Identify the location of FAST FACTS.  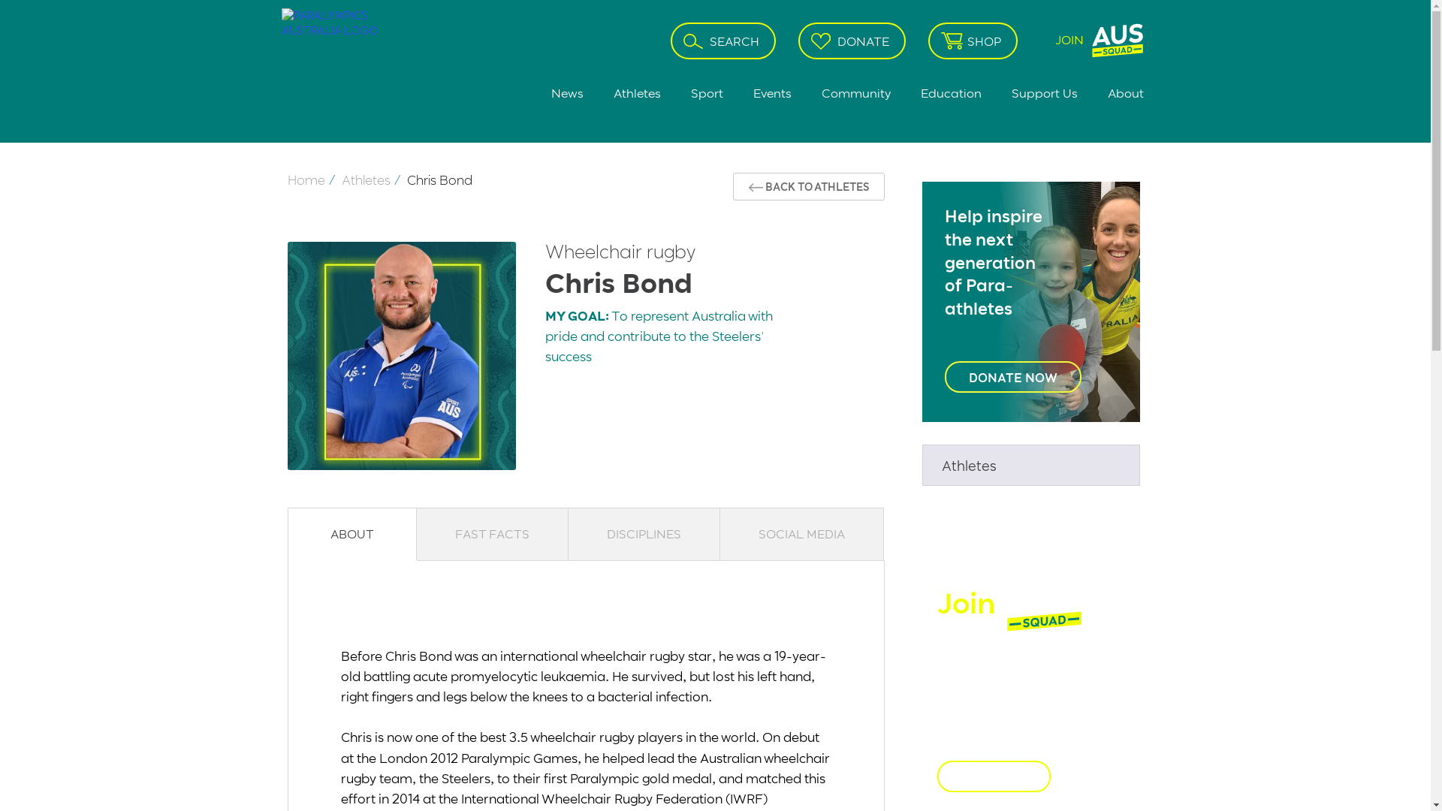
(492, 534).